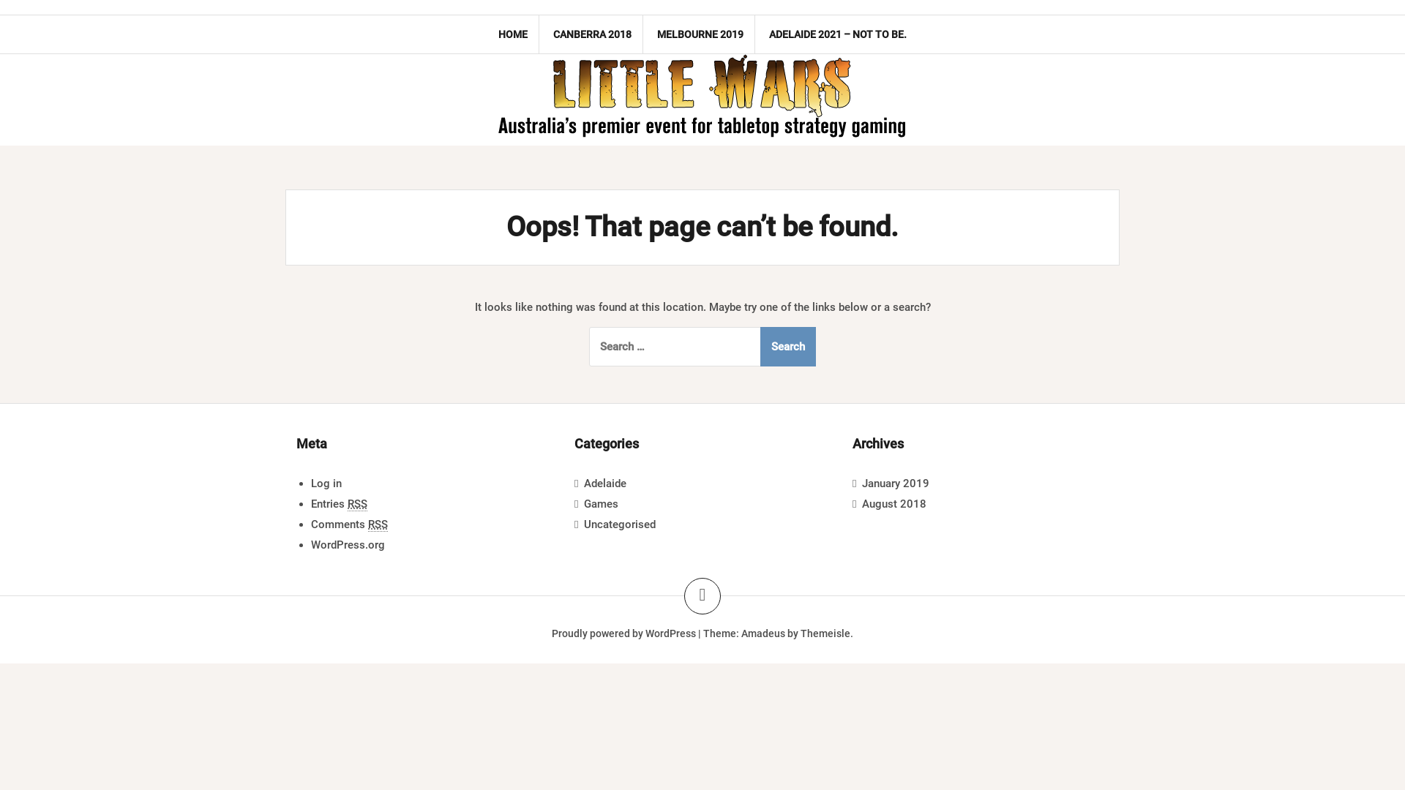 This screenshot has height=790, width=1405. I want to click on August 2018, so click(894, 504).